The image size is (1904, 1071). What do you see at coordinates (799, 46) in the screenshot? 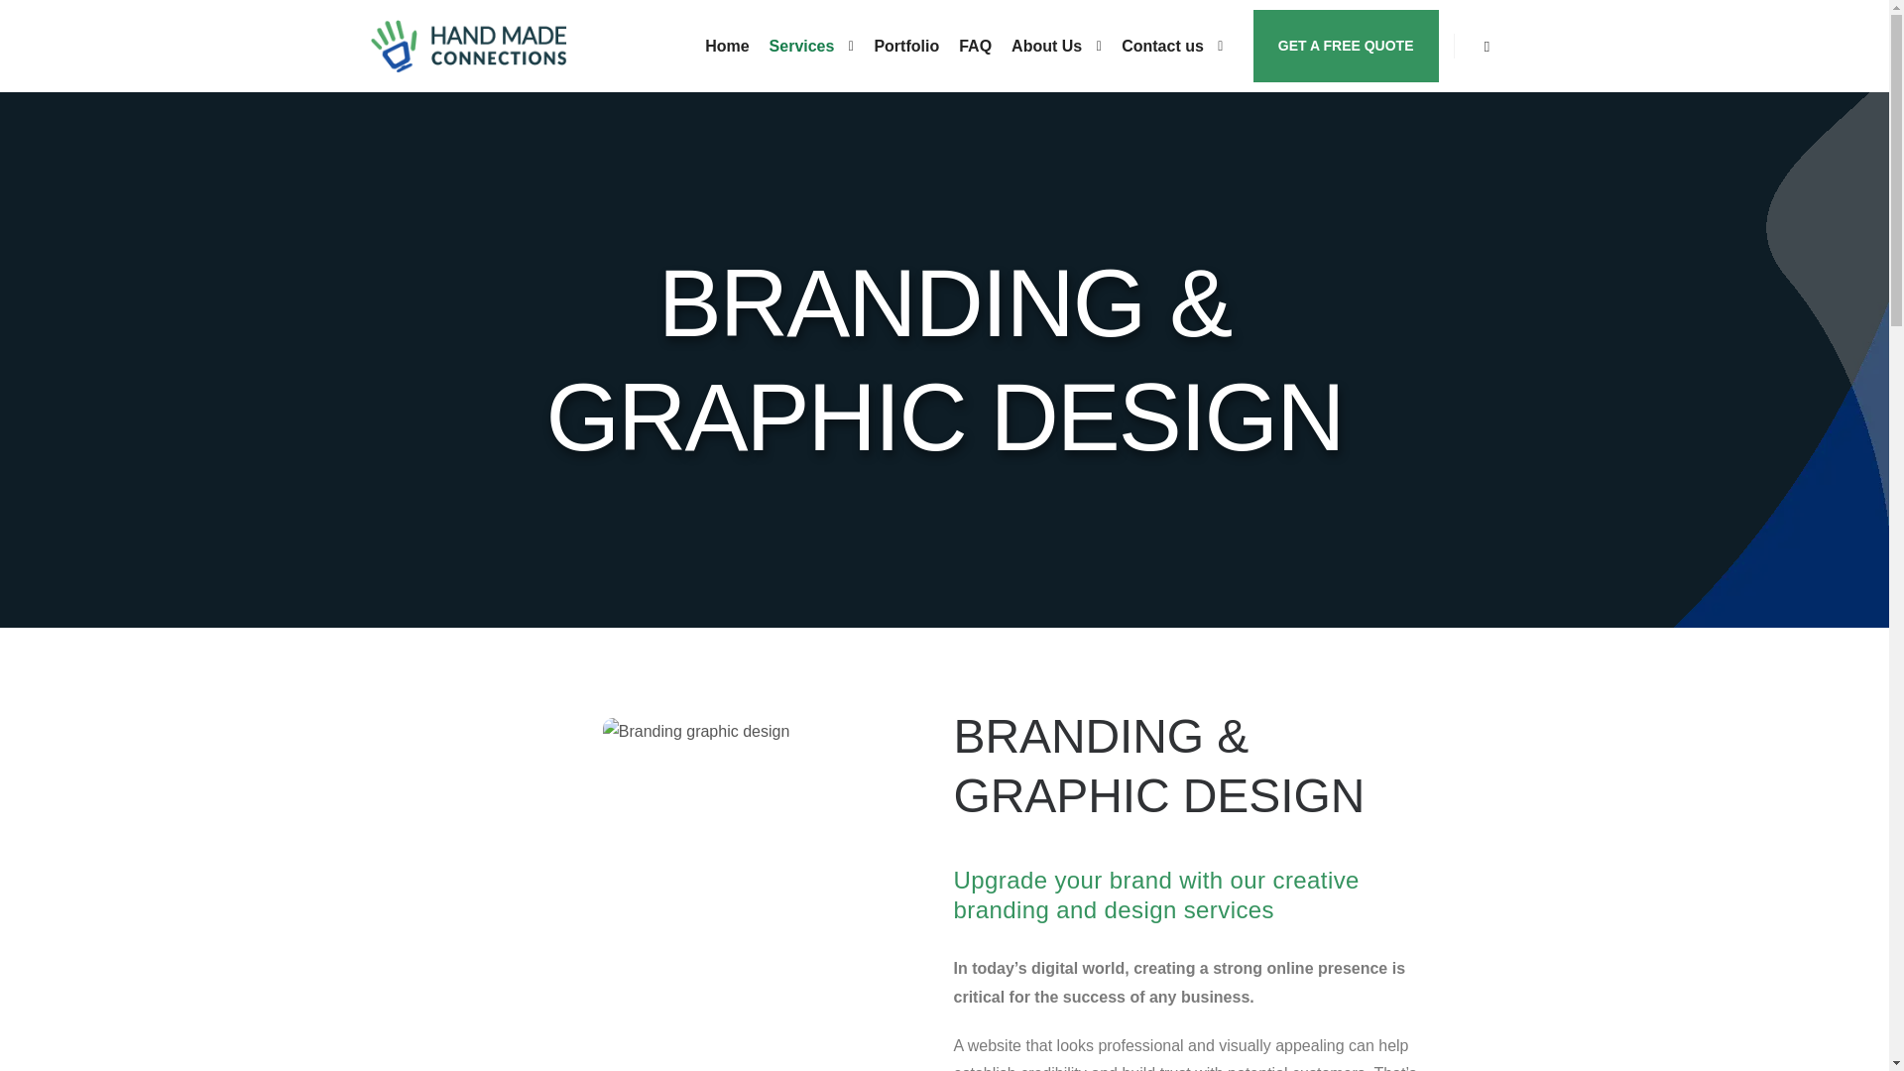
I see `Services` at bounding box center [799, 46].